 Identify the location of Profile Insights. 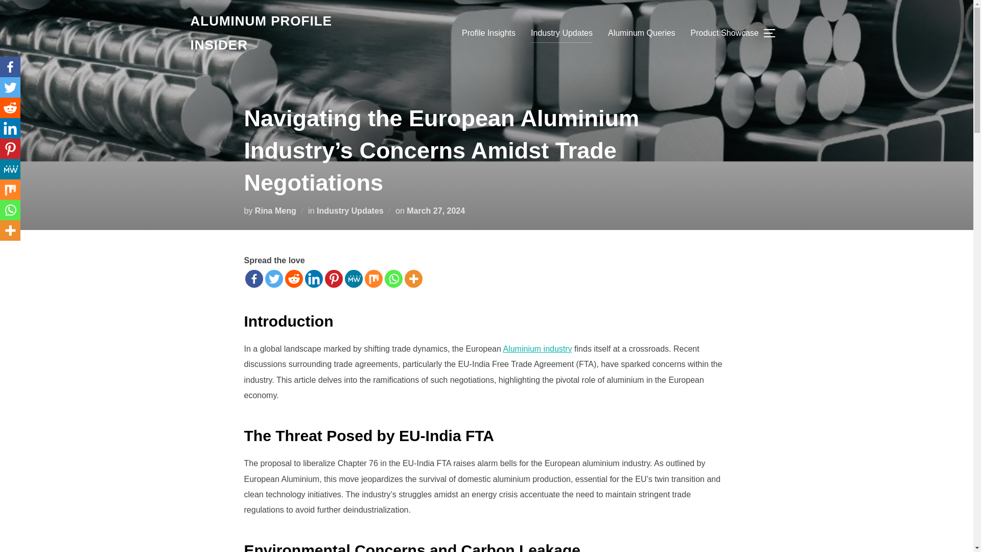
(488, 33).